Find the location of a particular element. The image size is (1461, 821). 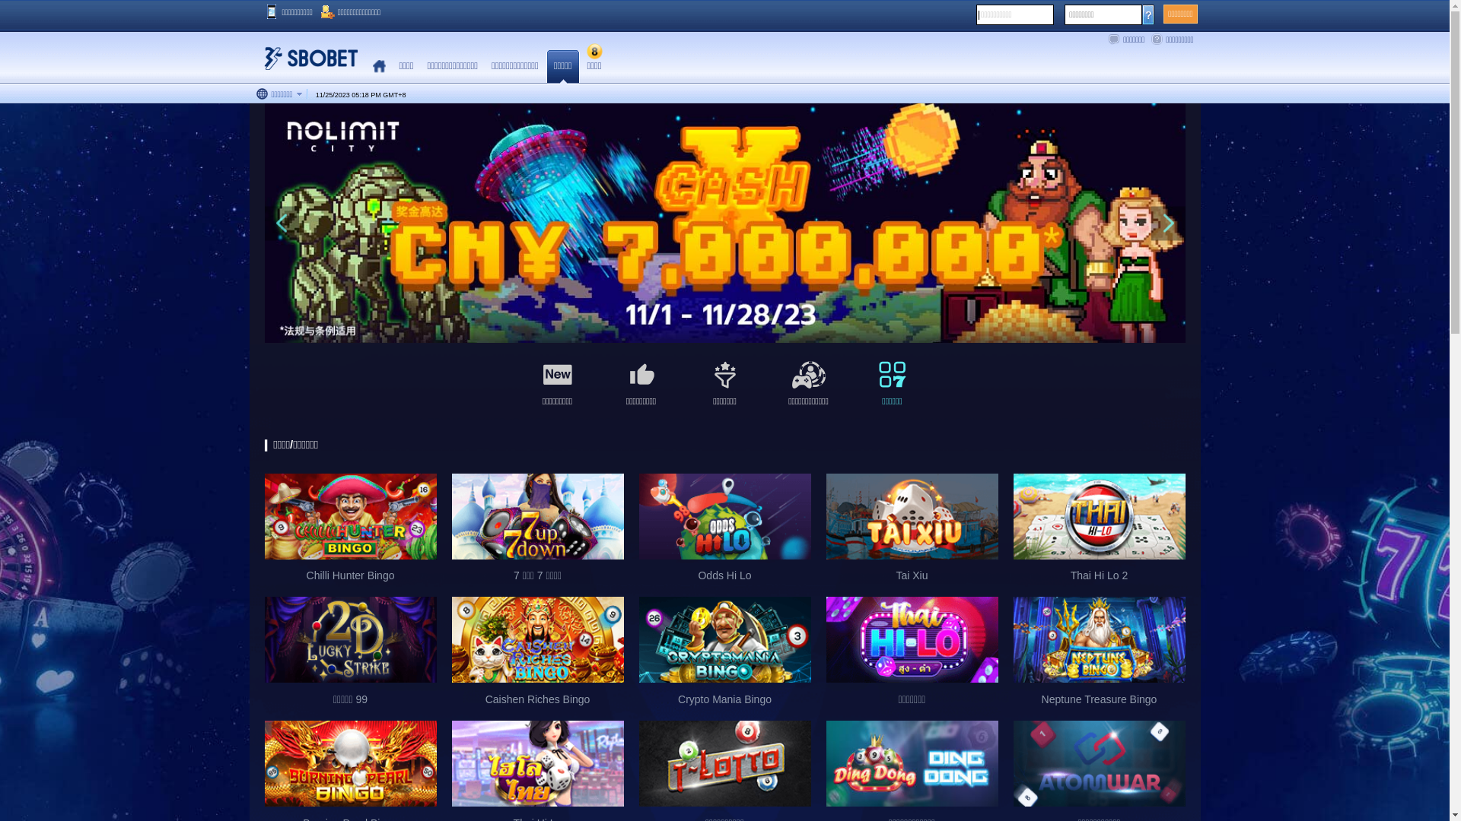

3 is located at coordinates (717, 319).